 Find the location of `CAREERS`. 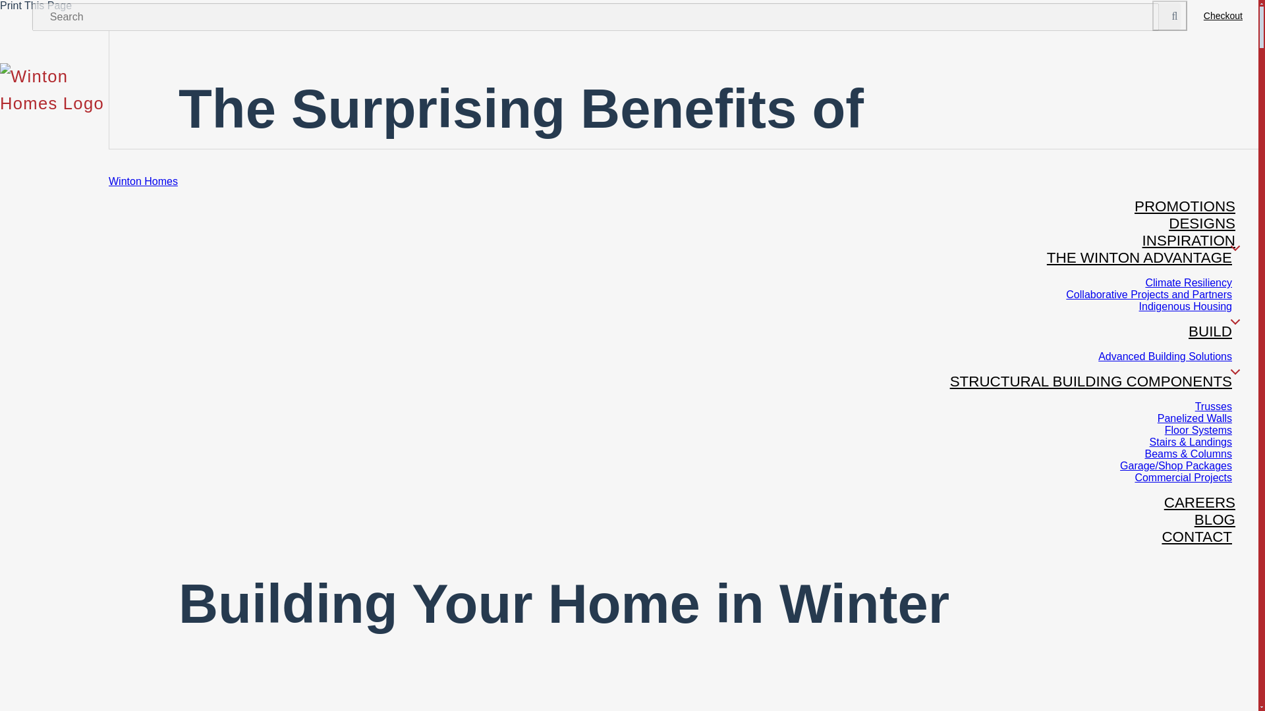

CAREERS is located at coordinates (1199, 502).